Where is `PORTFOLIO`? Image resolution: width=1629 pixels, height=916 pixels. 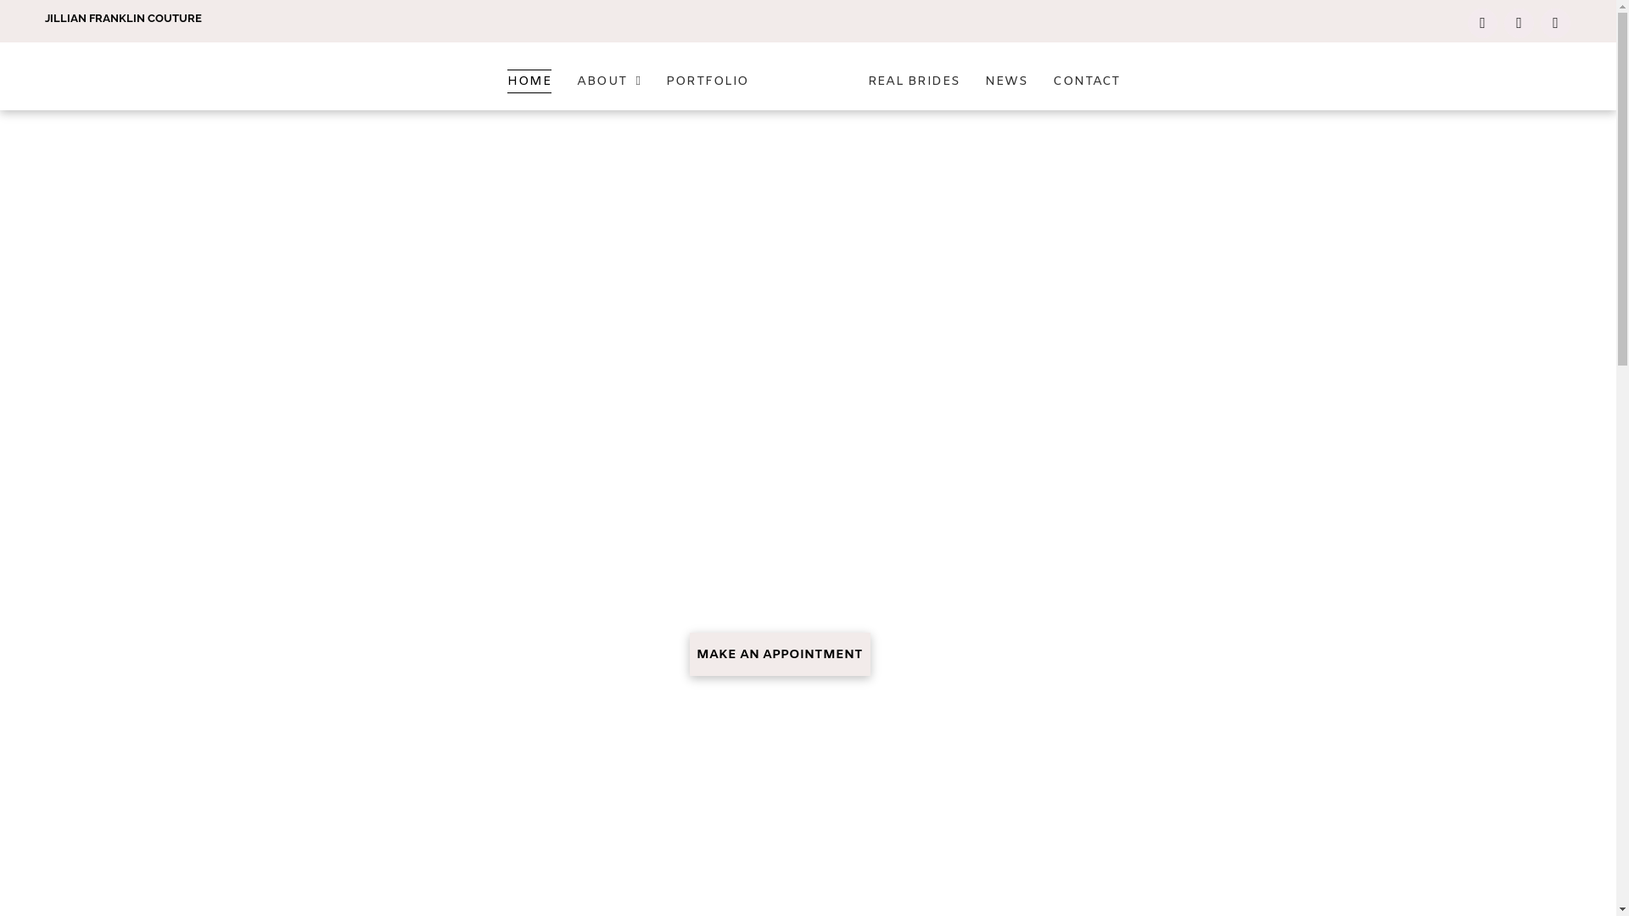
PORTFOLIO is located at coordinates (708, 81).